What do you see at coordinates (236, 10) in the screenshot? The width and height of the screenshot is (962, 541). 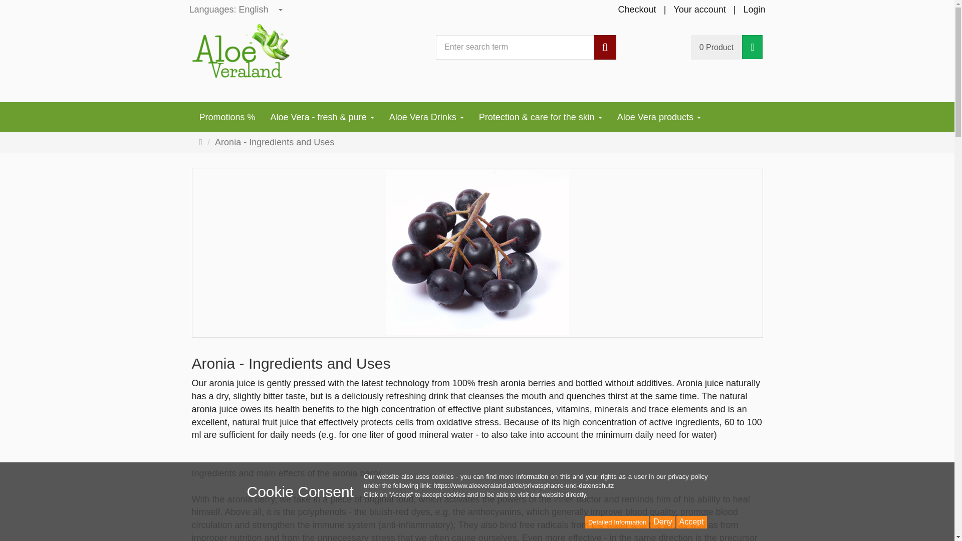 I see `Languages: English` at bounding box center [236, 10].